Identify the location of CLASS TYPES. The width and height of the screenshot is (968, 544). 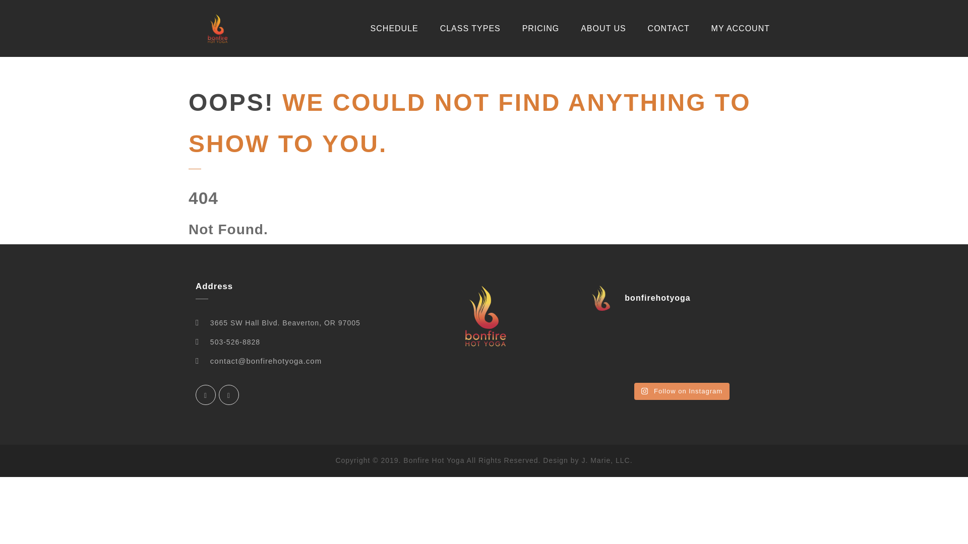
(470, 28).